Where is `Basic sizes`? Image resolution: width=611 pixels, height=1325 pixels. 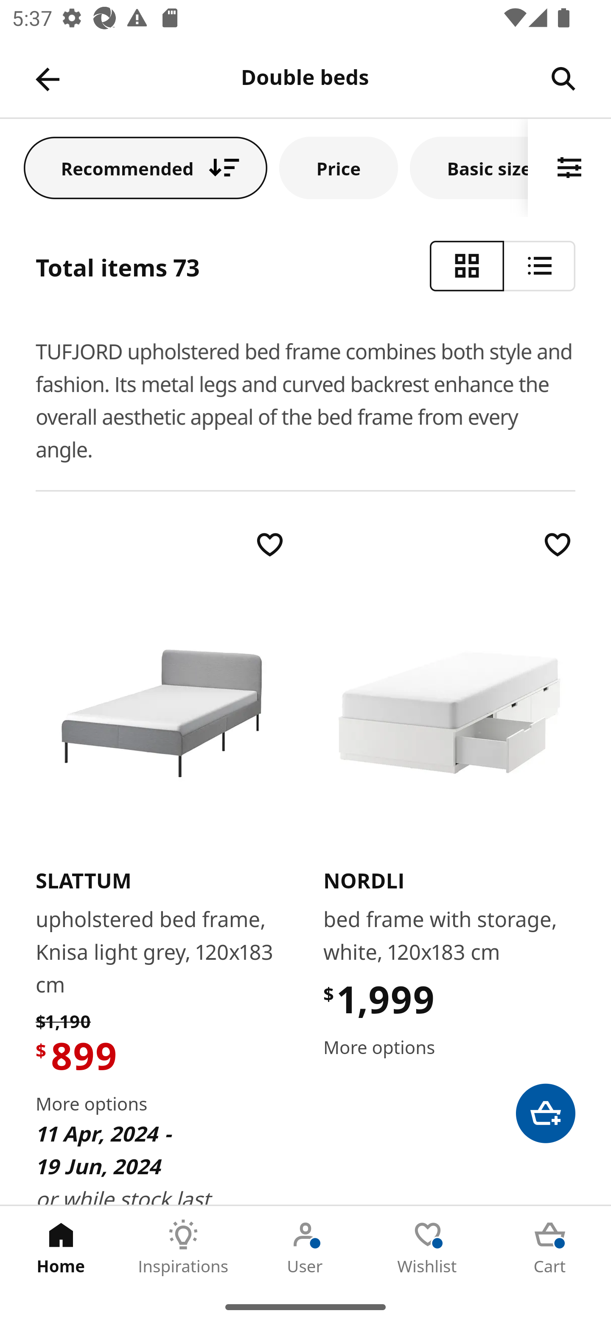
Basic sizes is located at coordinates (469, 167).